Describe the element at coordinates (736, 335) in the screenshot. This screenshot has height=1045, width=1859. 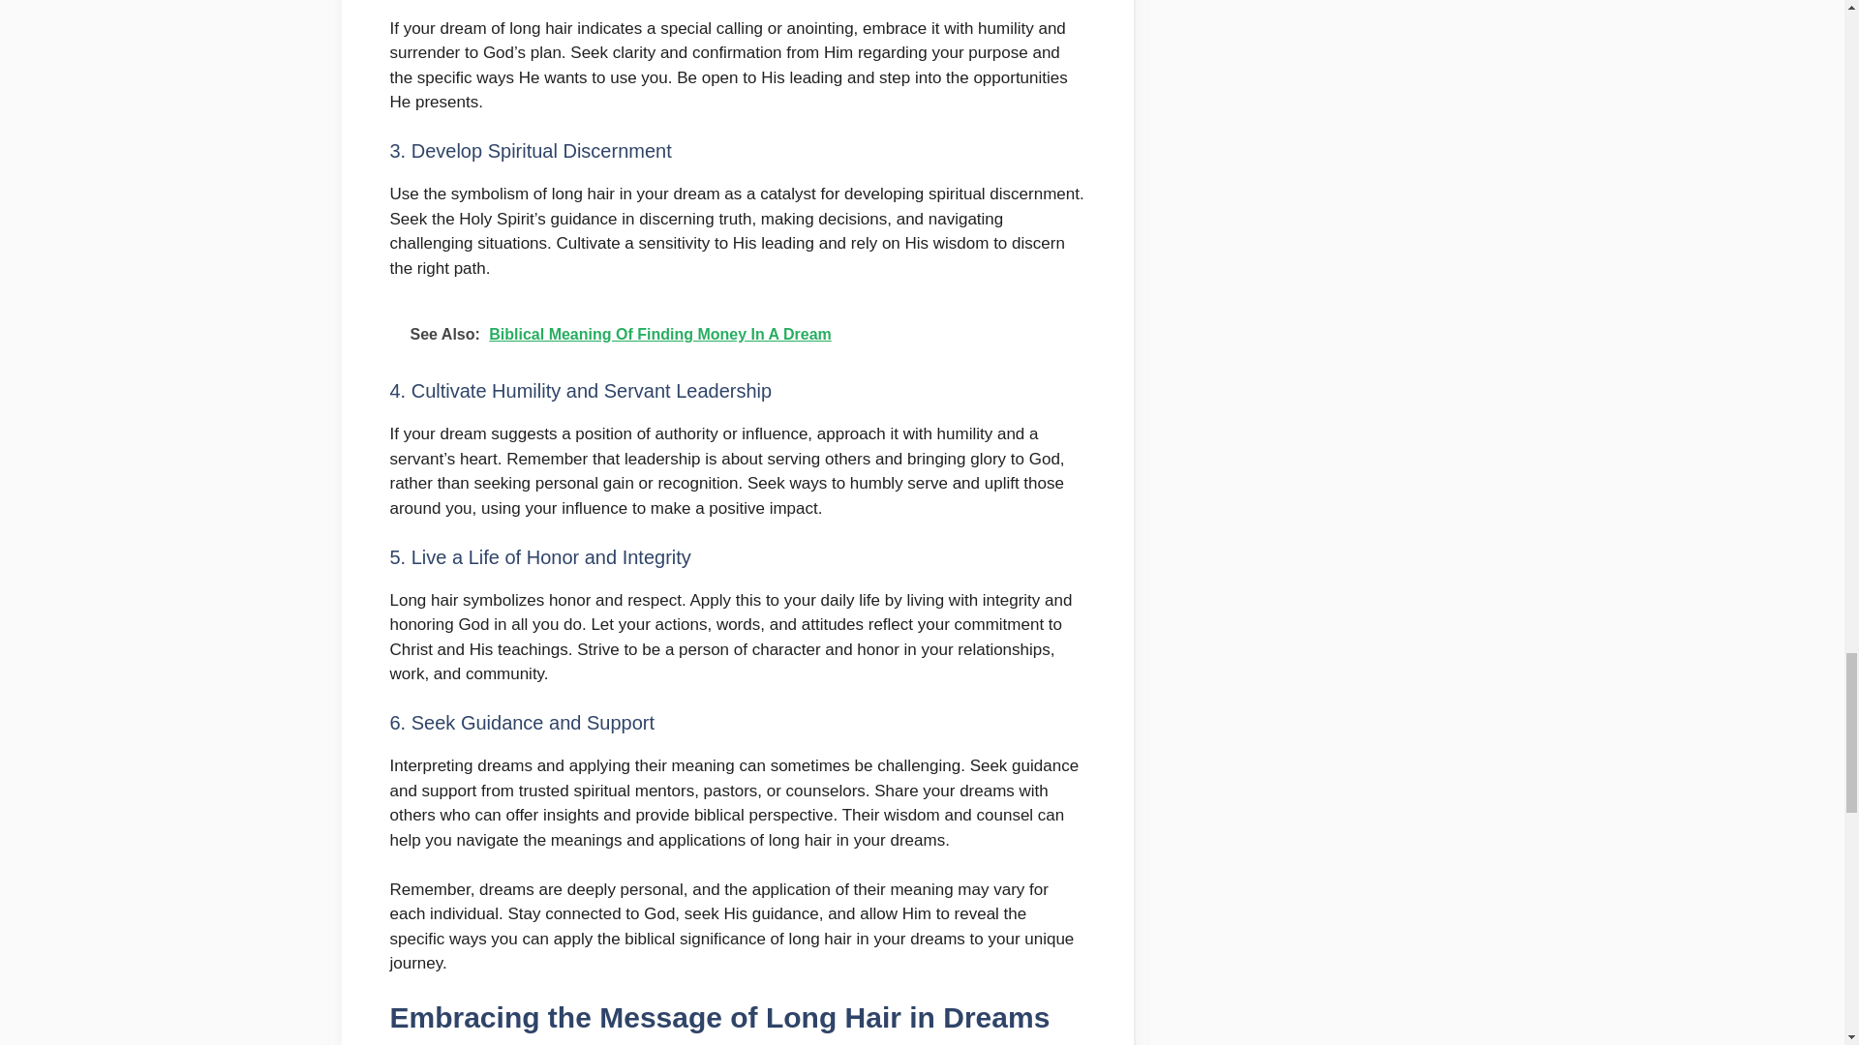
I see `See Also:  Biblical Meaning Of Finding Money In A Dream` at that location.